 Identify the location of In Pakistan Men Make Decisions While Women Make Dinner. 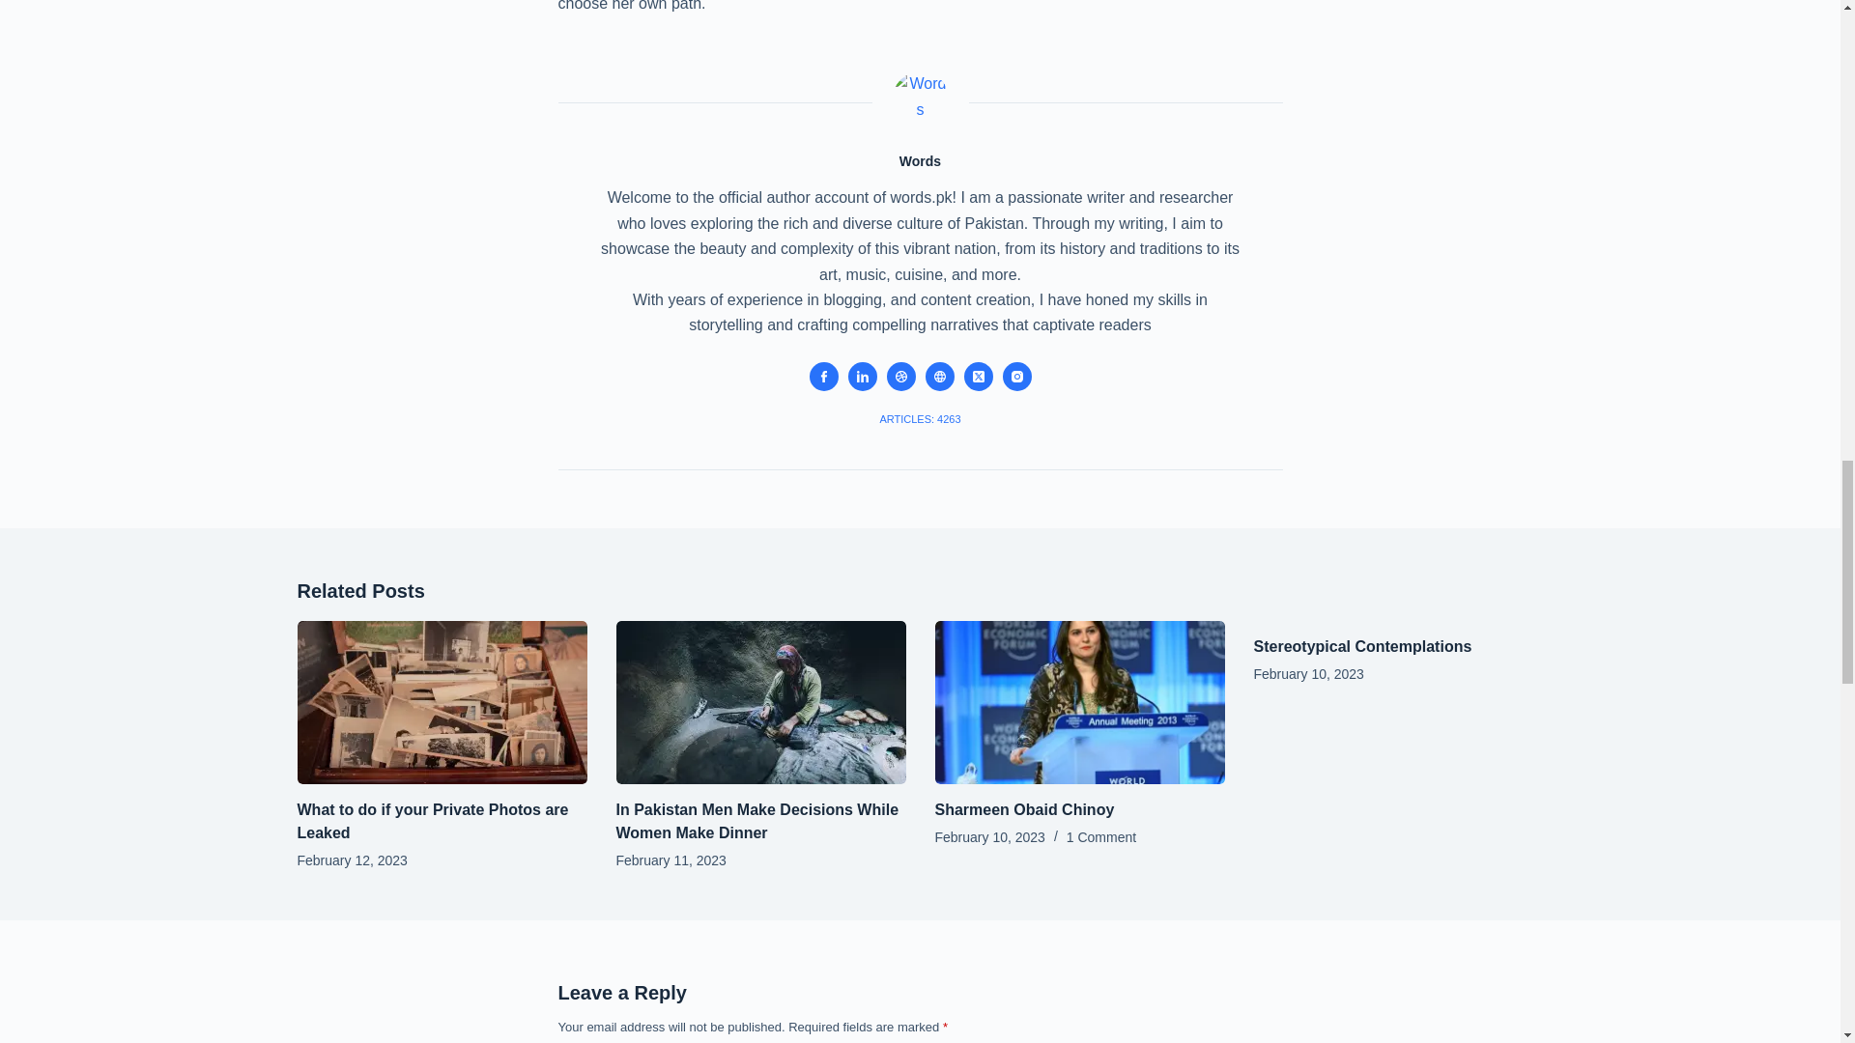
(757, 821).